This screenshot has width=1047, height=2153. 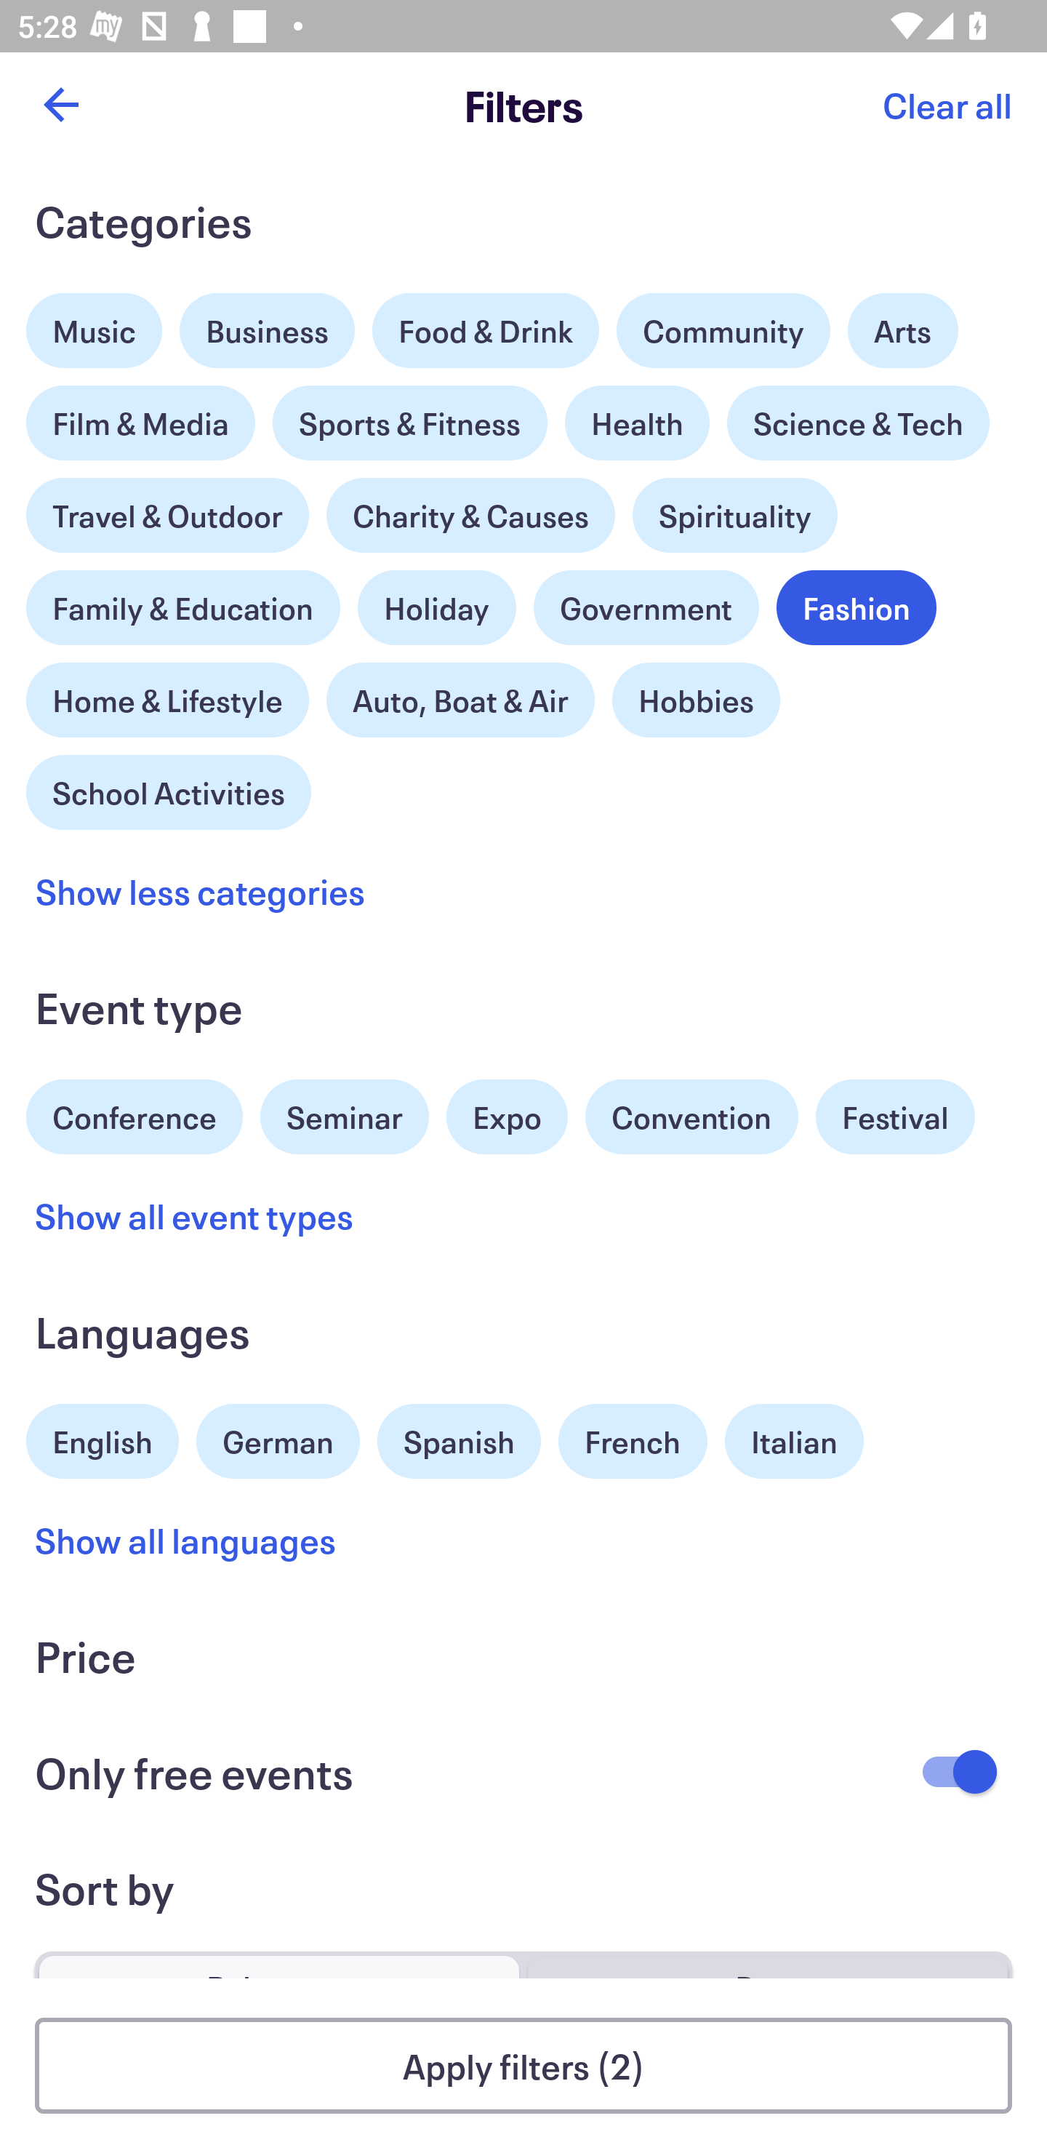 I want to click on Festival, so click(x=894, y=1117).